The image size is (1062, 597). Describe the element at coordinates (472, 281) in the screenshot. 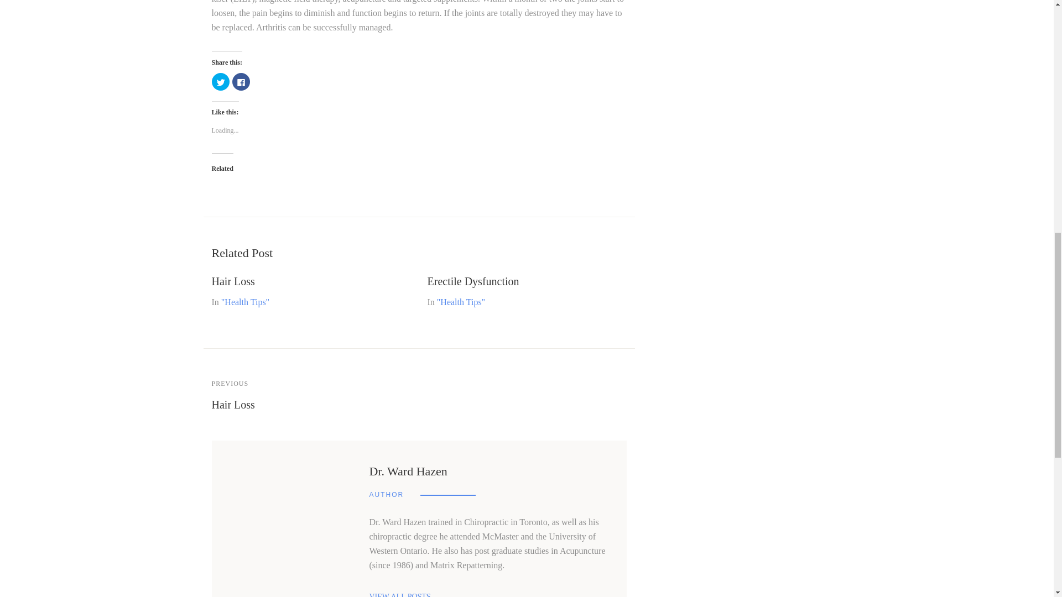

I see `Erectile Dysfunction` at that location.